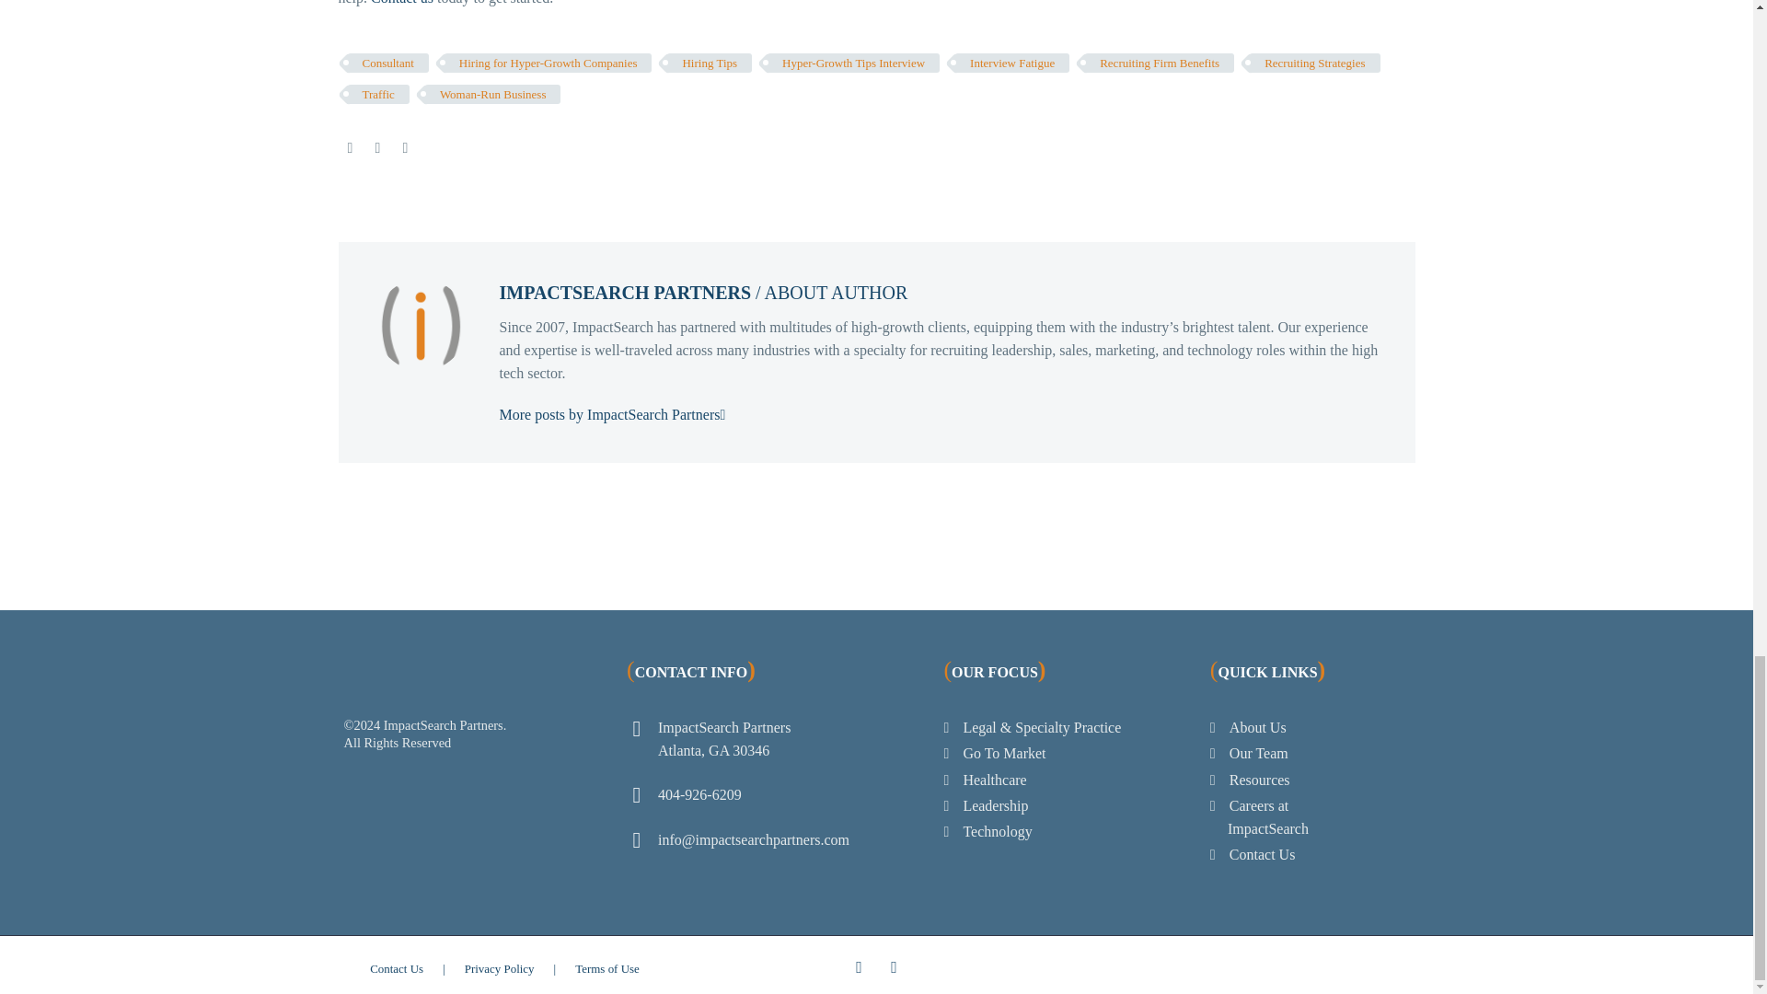 Image resolution: width=1767 pixels, height=994 pixels. Describe the element at coordinates (853, 63) in the screenshot. I see `Hyper-Growth Tips Interview` at that location.